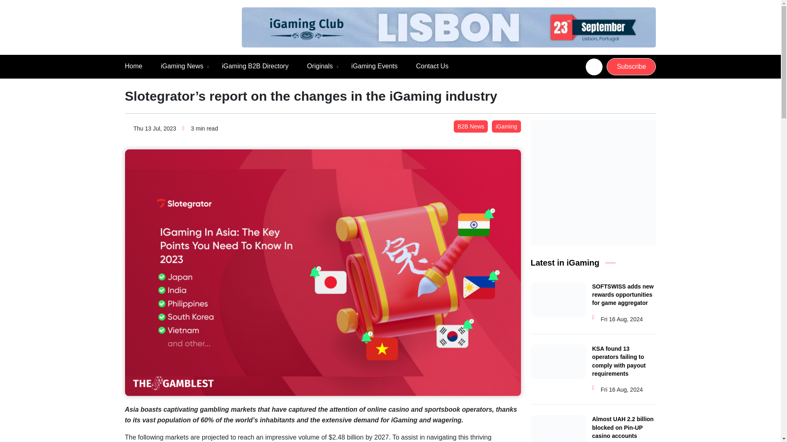  Describe the element at coordinates (182, 66) in the screenshot. I see `iGaming News` at that location.